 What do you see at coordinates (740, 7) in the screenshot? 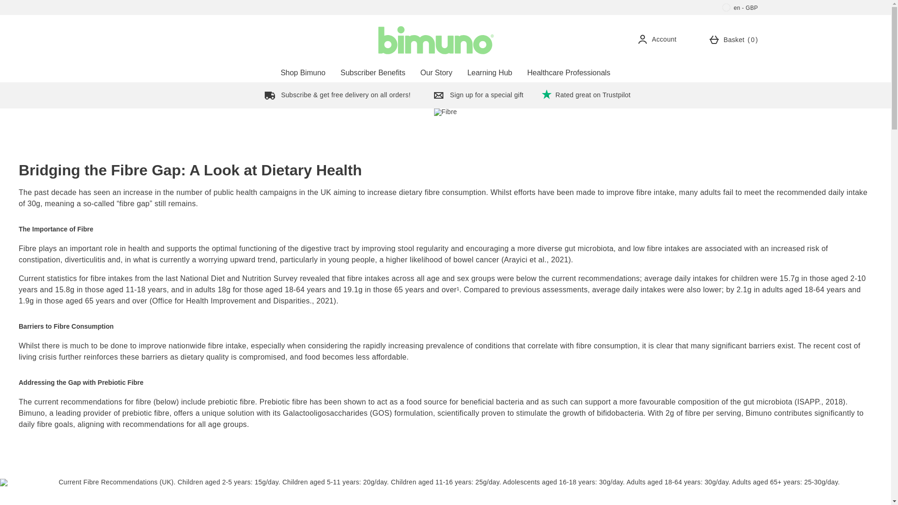
I see `en - GBP` at bounding box center [740, 7].